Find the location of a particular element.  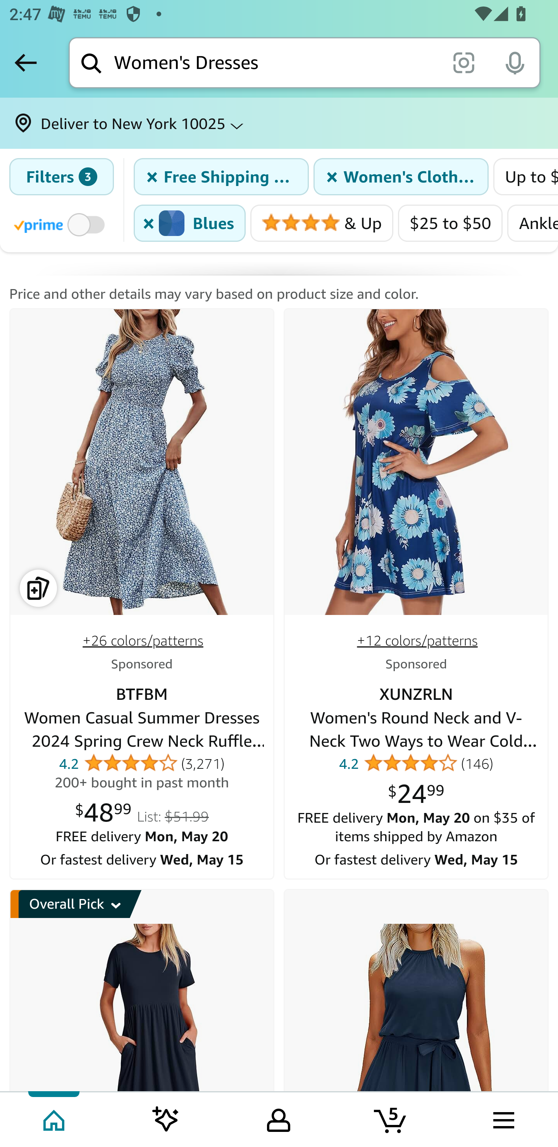

Up to $25 is located at coordinates (525, 177).